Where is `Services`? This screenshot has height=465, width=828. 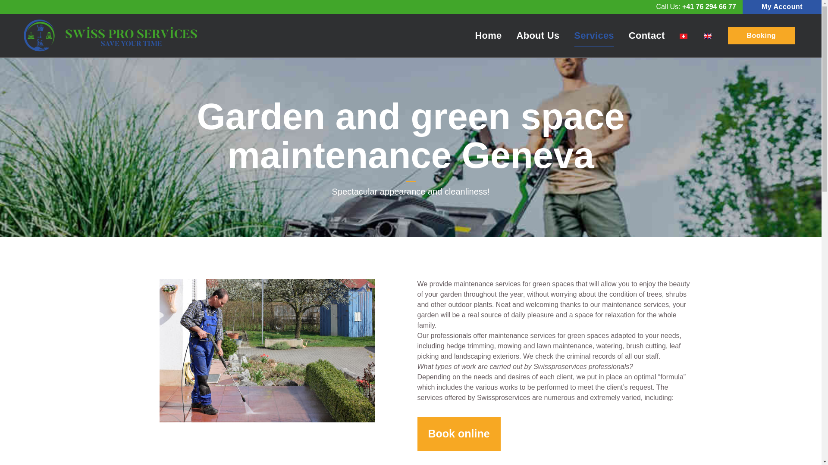
Services is located at coordinates (594, 35).